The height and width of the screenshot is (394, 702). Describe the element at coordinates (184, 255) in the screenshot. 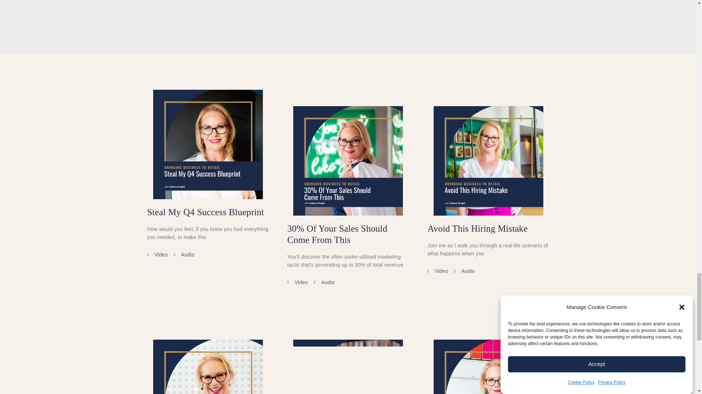

I see `Audio` at that location.